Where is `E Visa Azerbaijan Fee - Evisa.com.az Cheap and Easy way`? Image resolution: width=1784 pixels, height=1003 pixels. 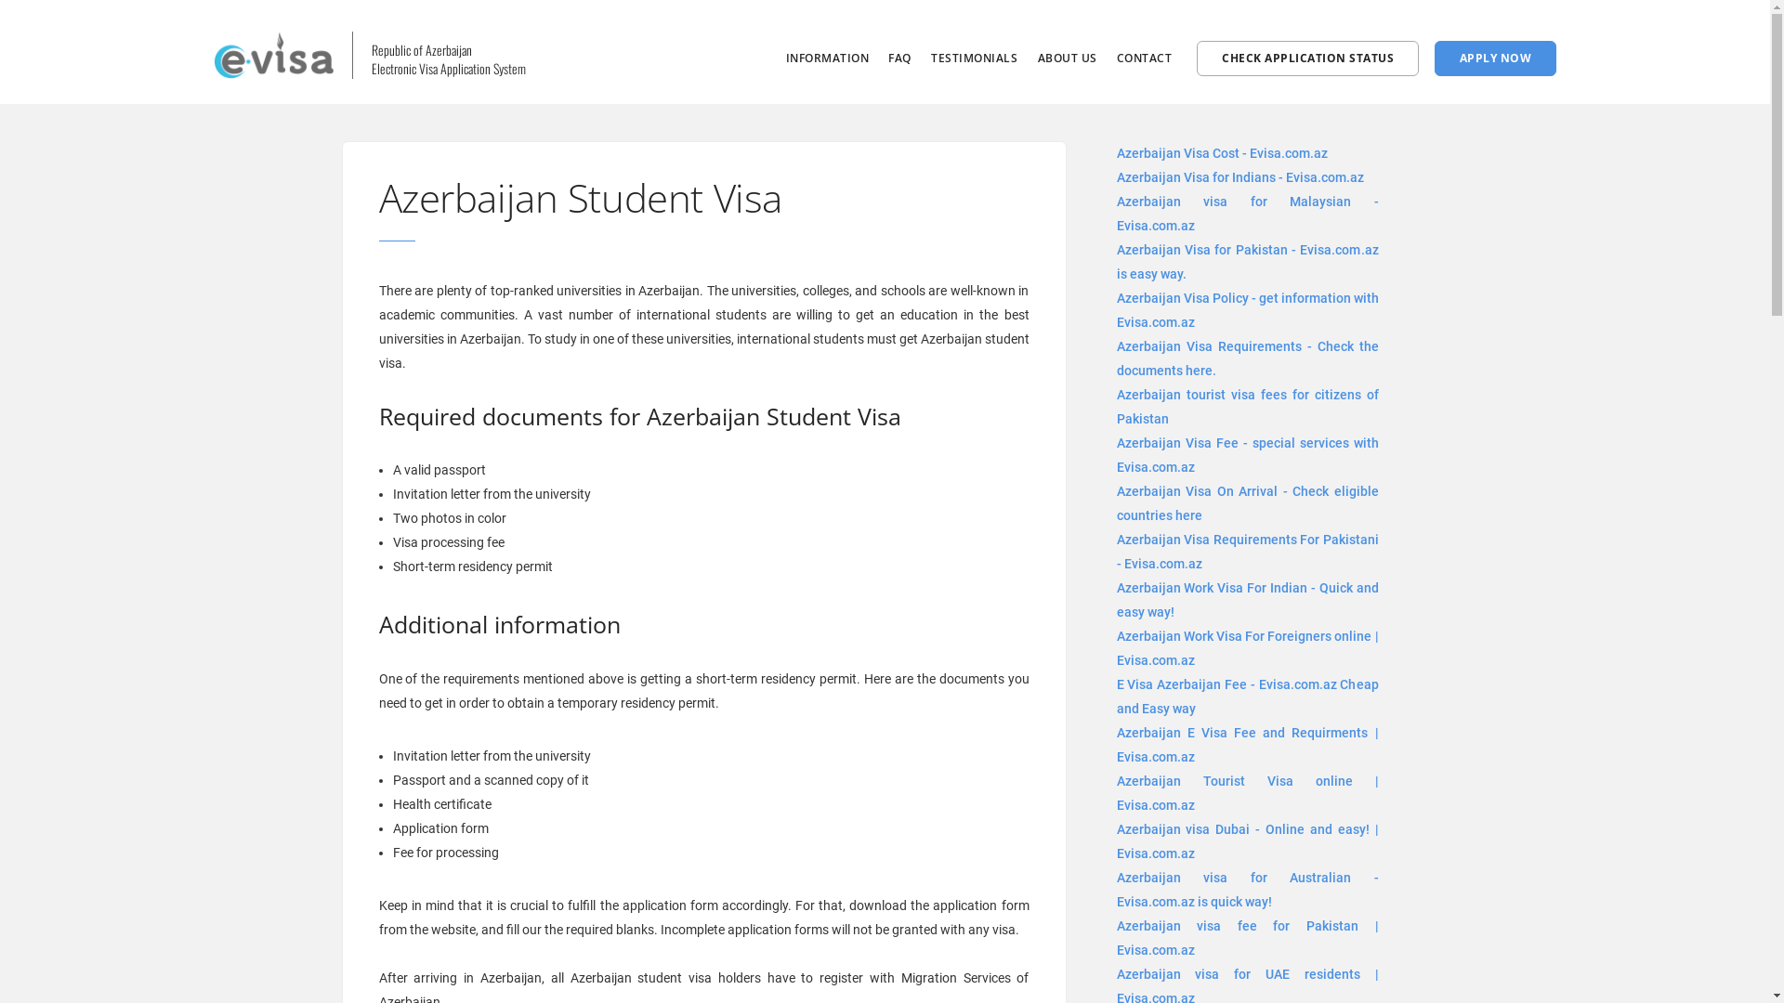
E Visa Azerbaijan Fee - Evisa.com.az Cheap and Easy way is located at coordinates (1248, 697).